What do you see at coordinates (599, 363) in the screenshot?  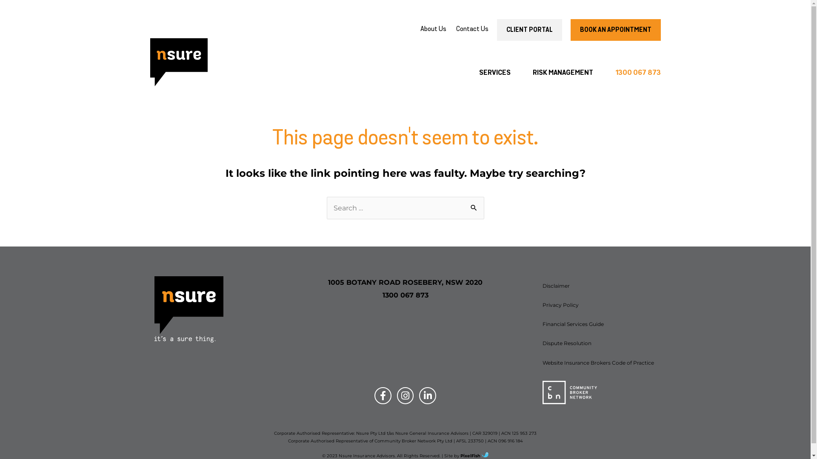 I see `Website Insurance Brokers Code of Practice` at bounding box center [599, 363].